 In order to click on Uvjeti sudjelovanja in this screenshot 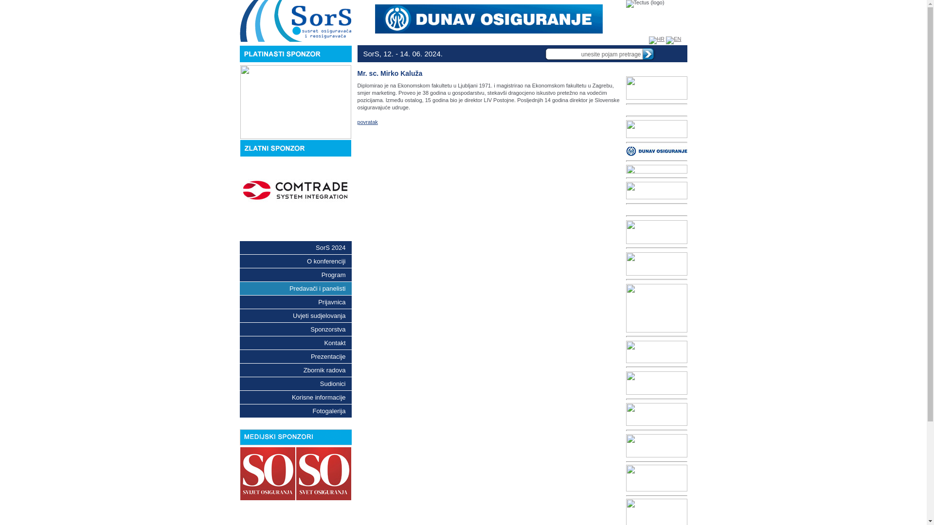, I will do `click(295, 316)`.